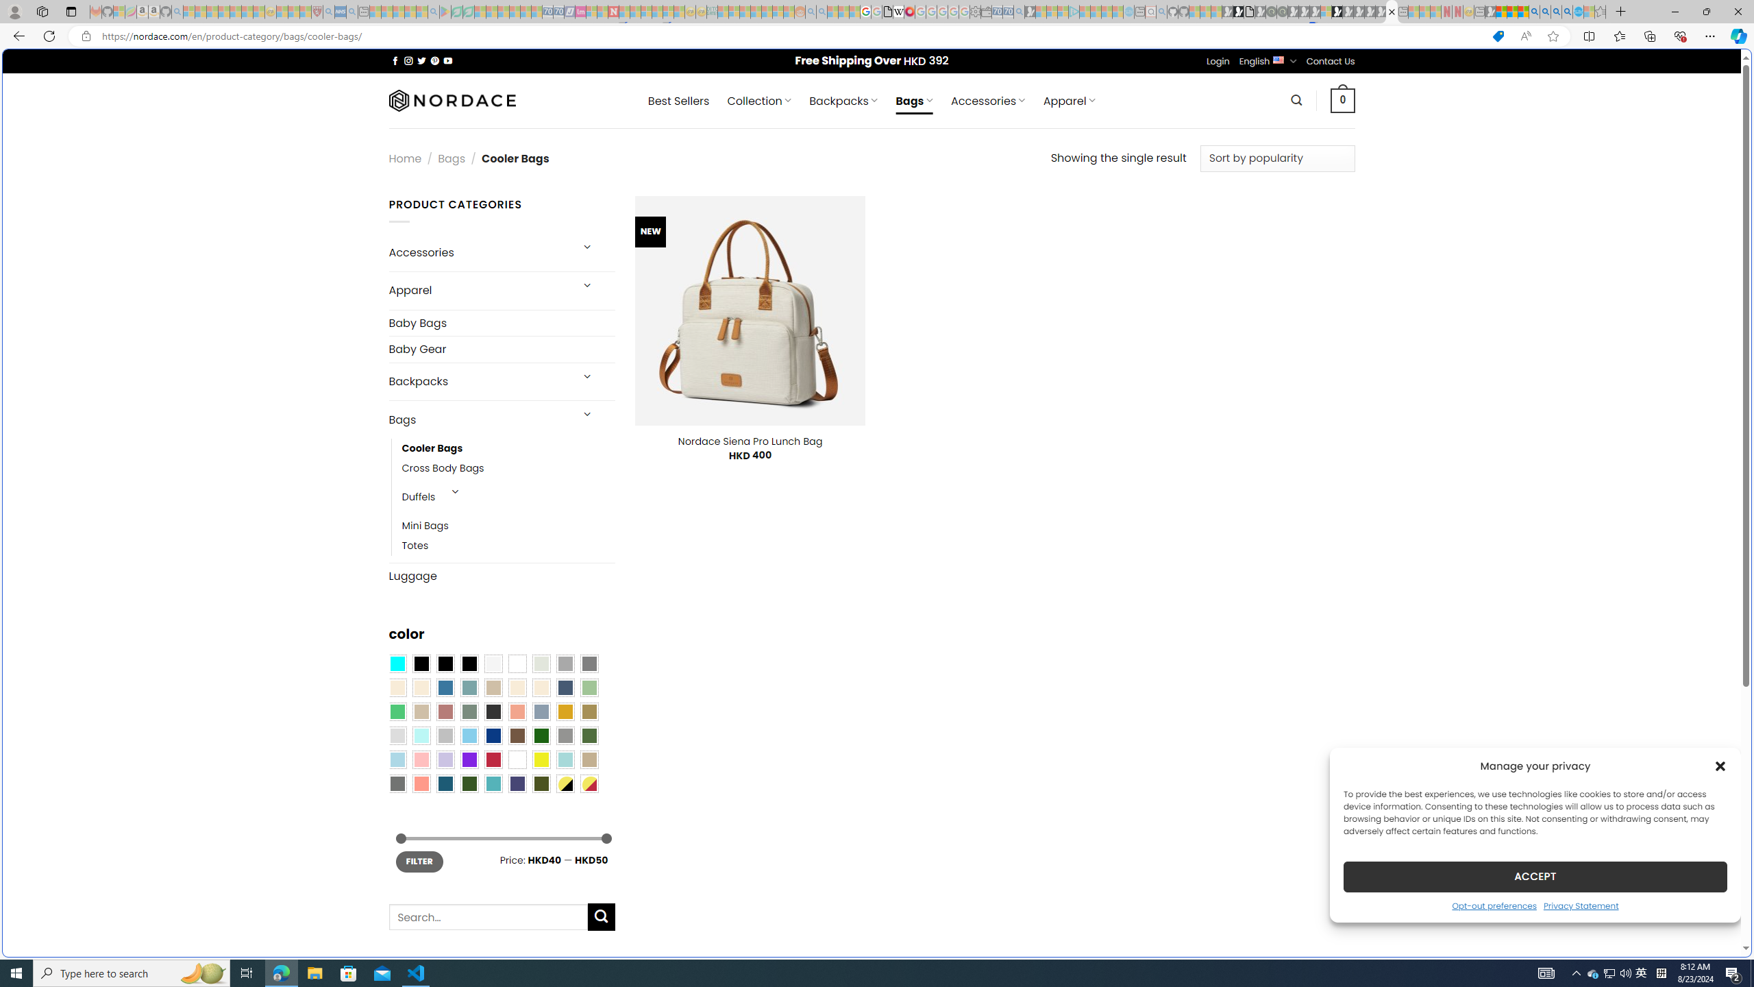 The image size is (1754, 987). I want to click on FILTER, so click(419, 861).